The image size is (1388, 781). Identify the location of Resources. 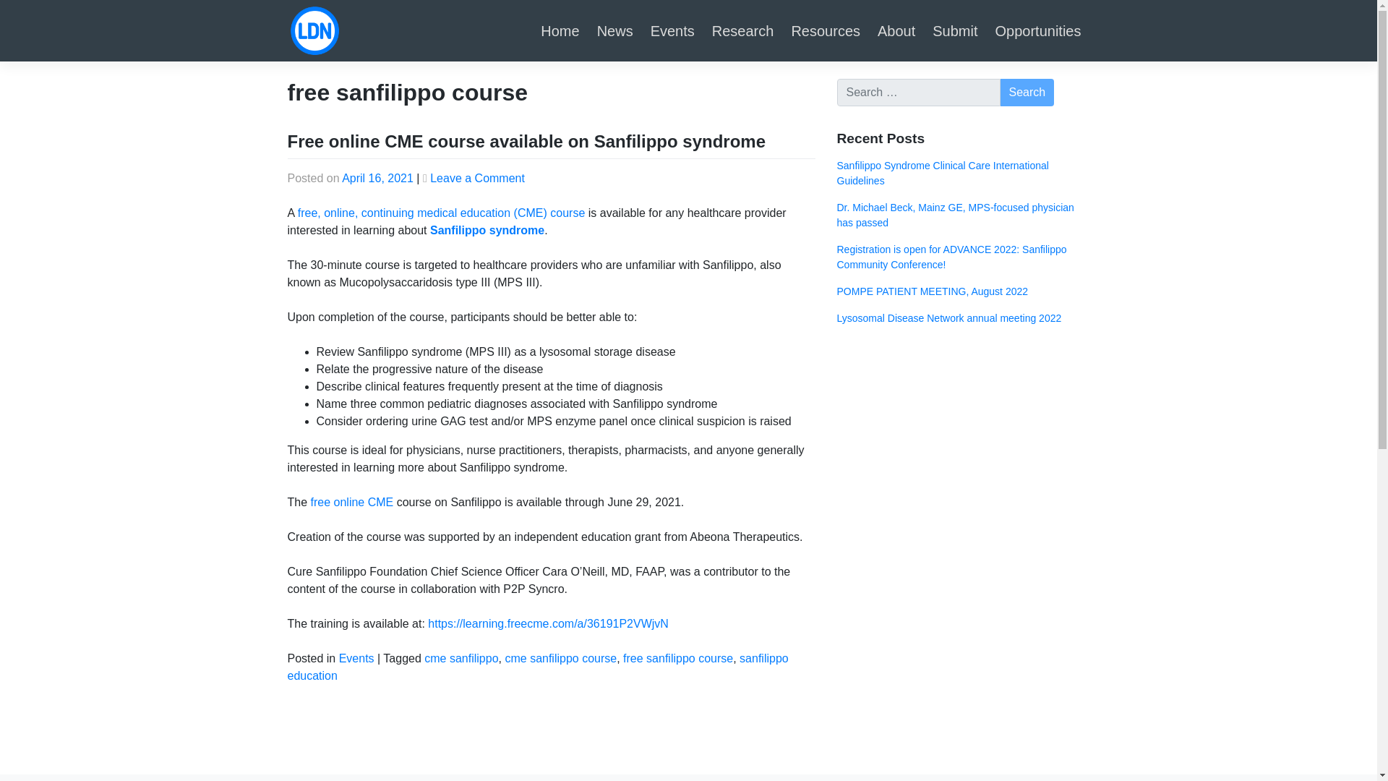
(826, 30).